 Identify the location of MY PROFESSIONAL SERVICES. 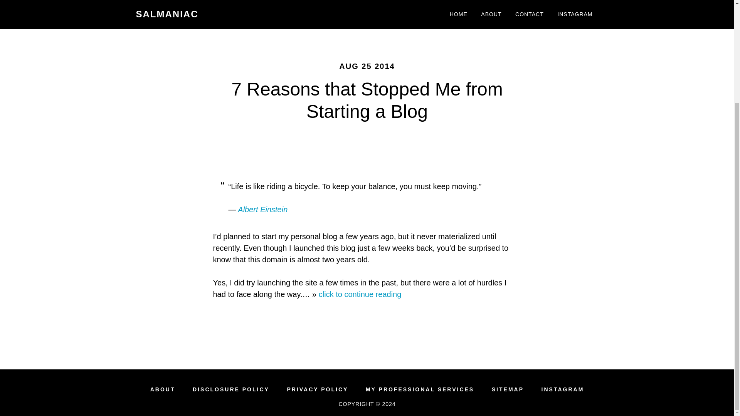
(420, 389).